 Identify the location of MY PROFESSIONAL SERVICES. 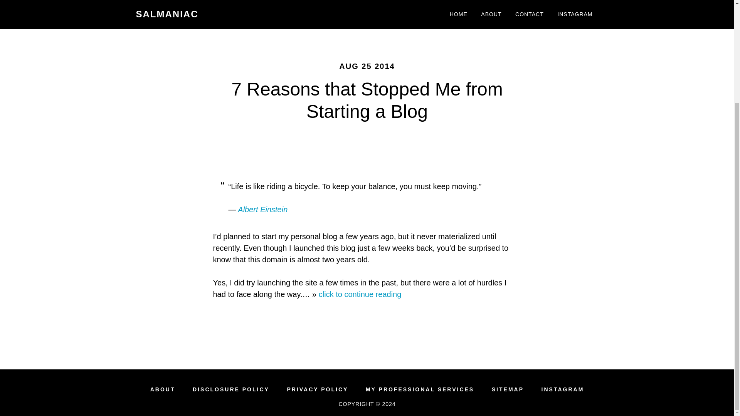
(420, 389).